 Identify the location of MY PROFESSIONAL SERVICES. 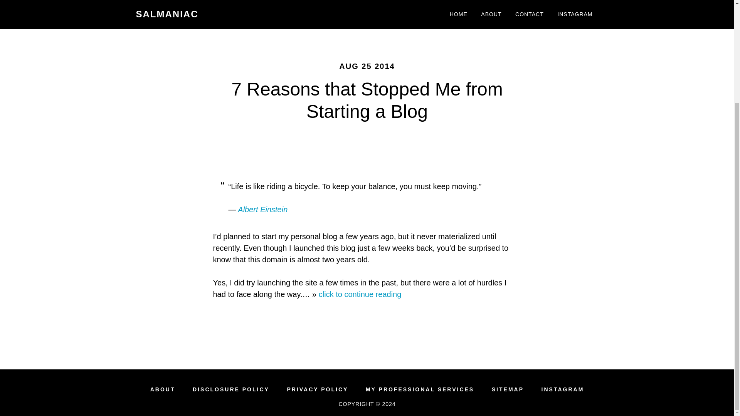
(420, 389).